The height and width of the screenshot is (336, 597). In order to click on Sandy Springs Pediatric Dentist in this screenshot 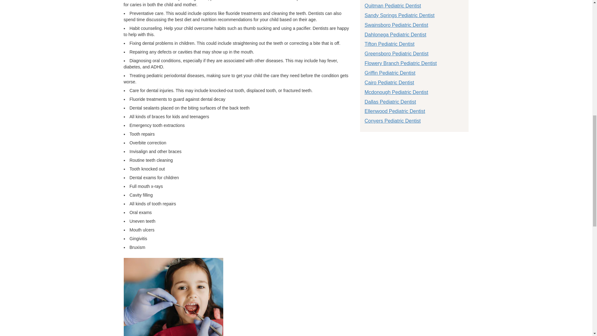, I will do `click(399, 16)`.